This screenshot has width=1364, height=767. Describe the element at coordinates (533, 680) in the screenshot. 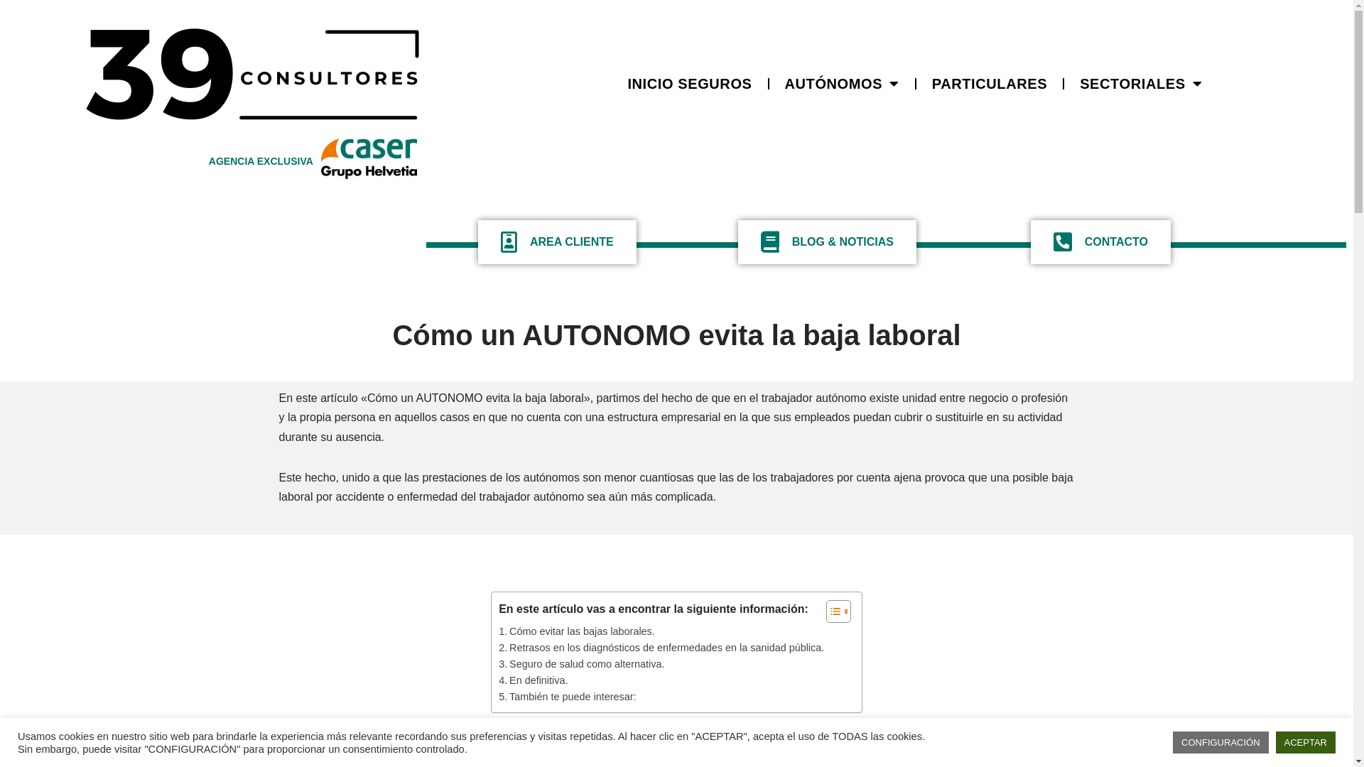

I see `En definitiva.` at that location.